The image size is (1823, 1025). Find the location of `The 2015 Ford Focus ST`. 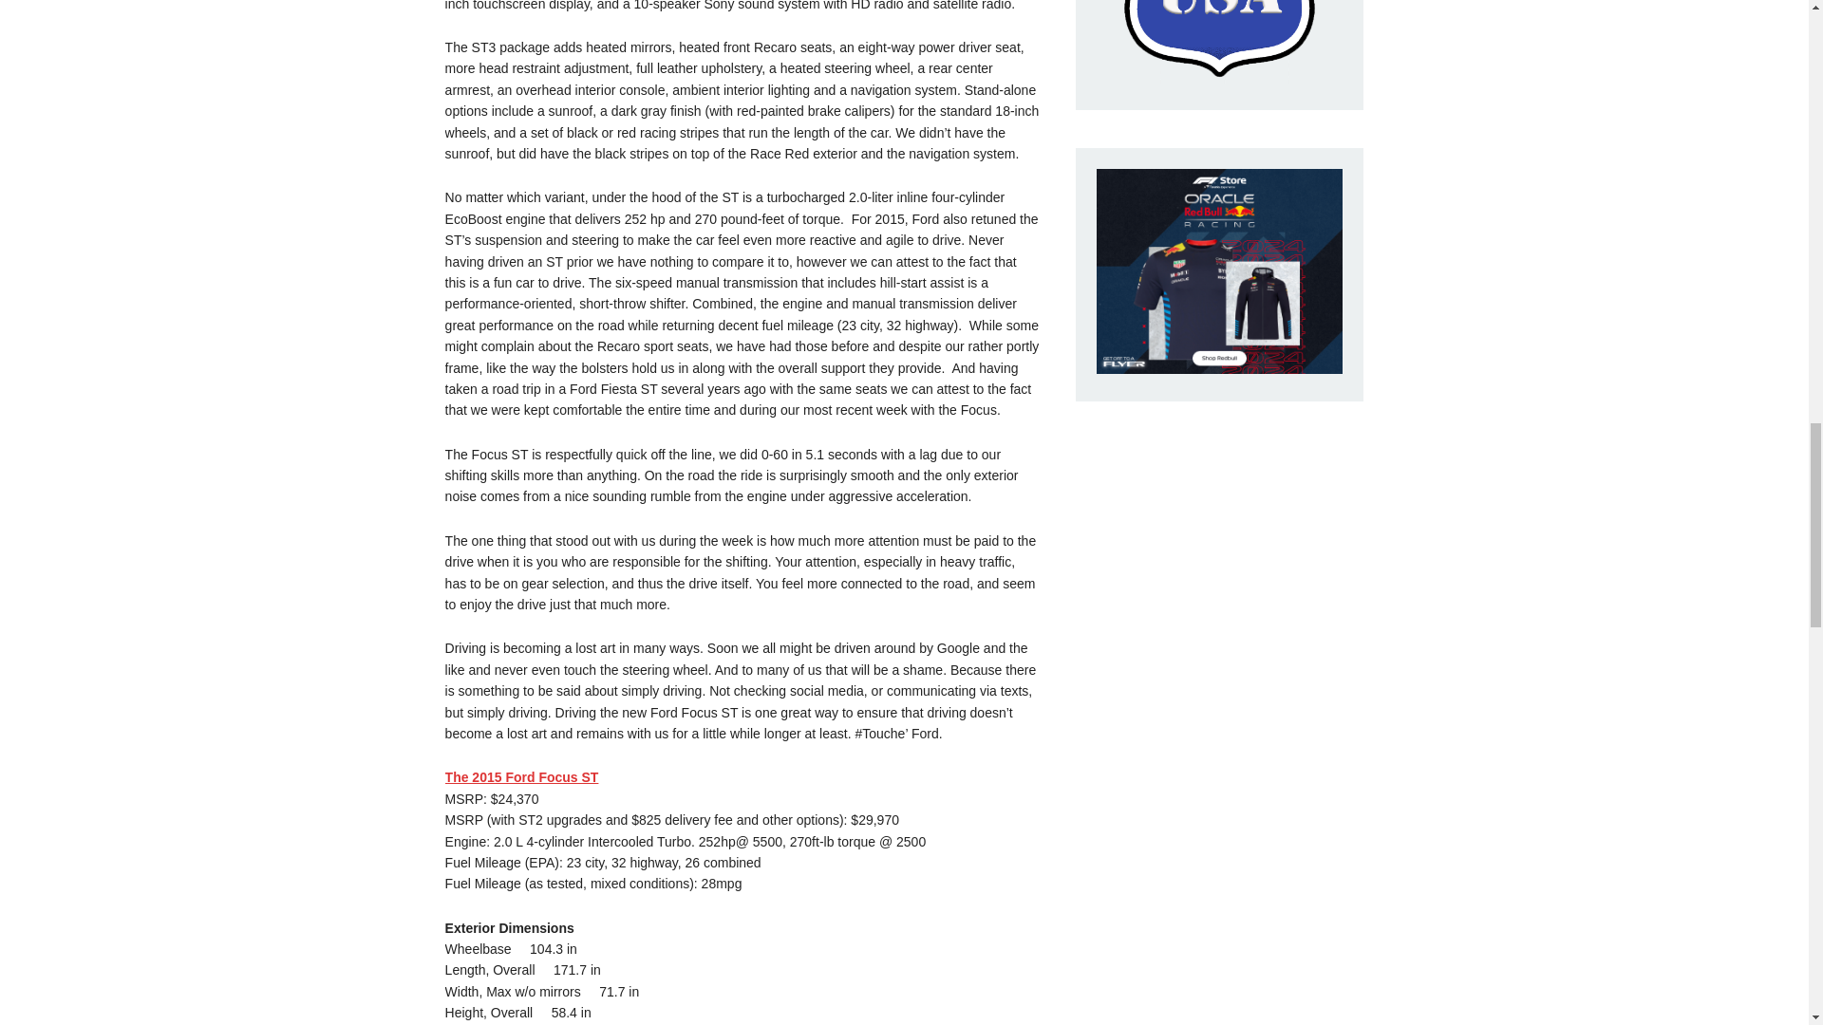

The 2015 Ford Focus ST is located at coordinates (522, 777).